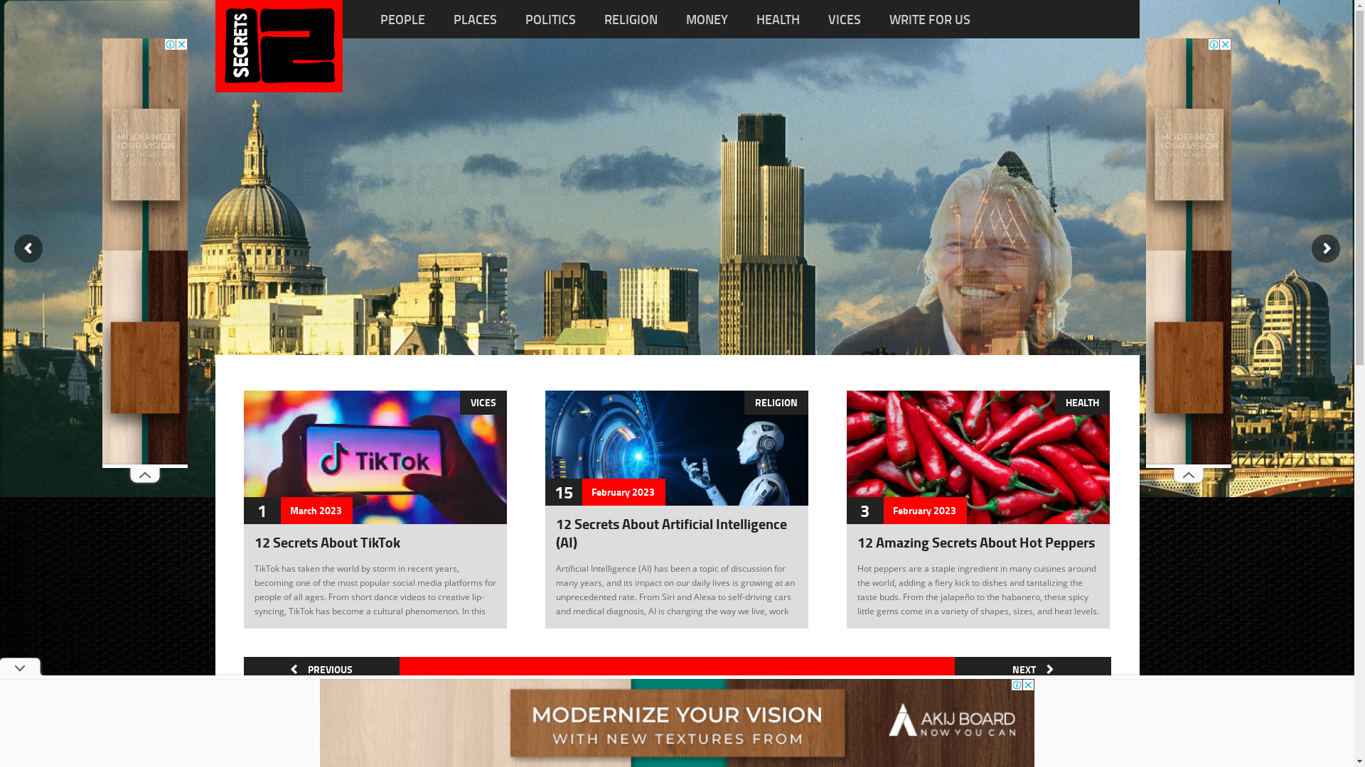 The height and width of the screenshot is (767, 1365). What do you see at coordinates (671, 533) in the screenshot?
I see `12 Secrets About Artificial Intelligence (AI)` at bounding box center [671, 533].